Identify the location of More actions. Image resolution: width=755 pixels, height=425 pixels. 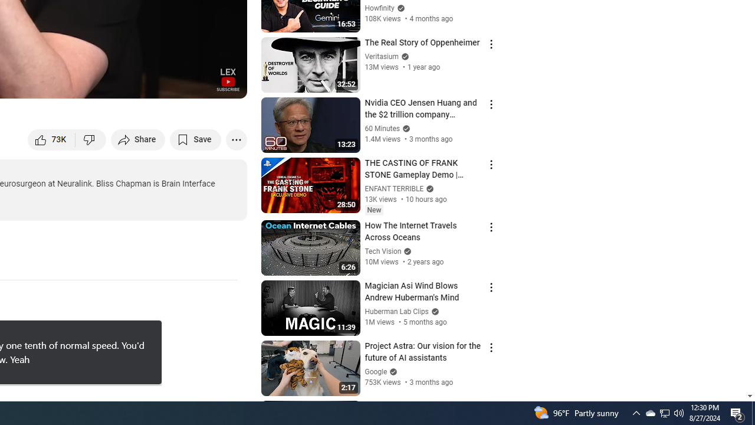
(236, 139).